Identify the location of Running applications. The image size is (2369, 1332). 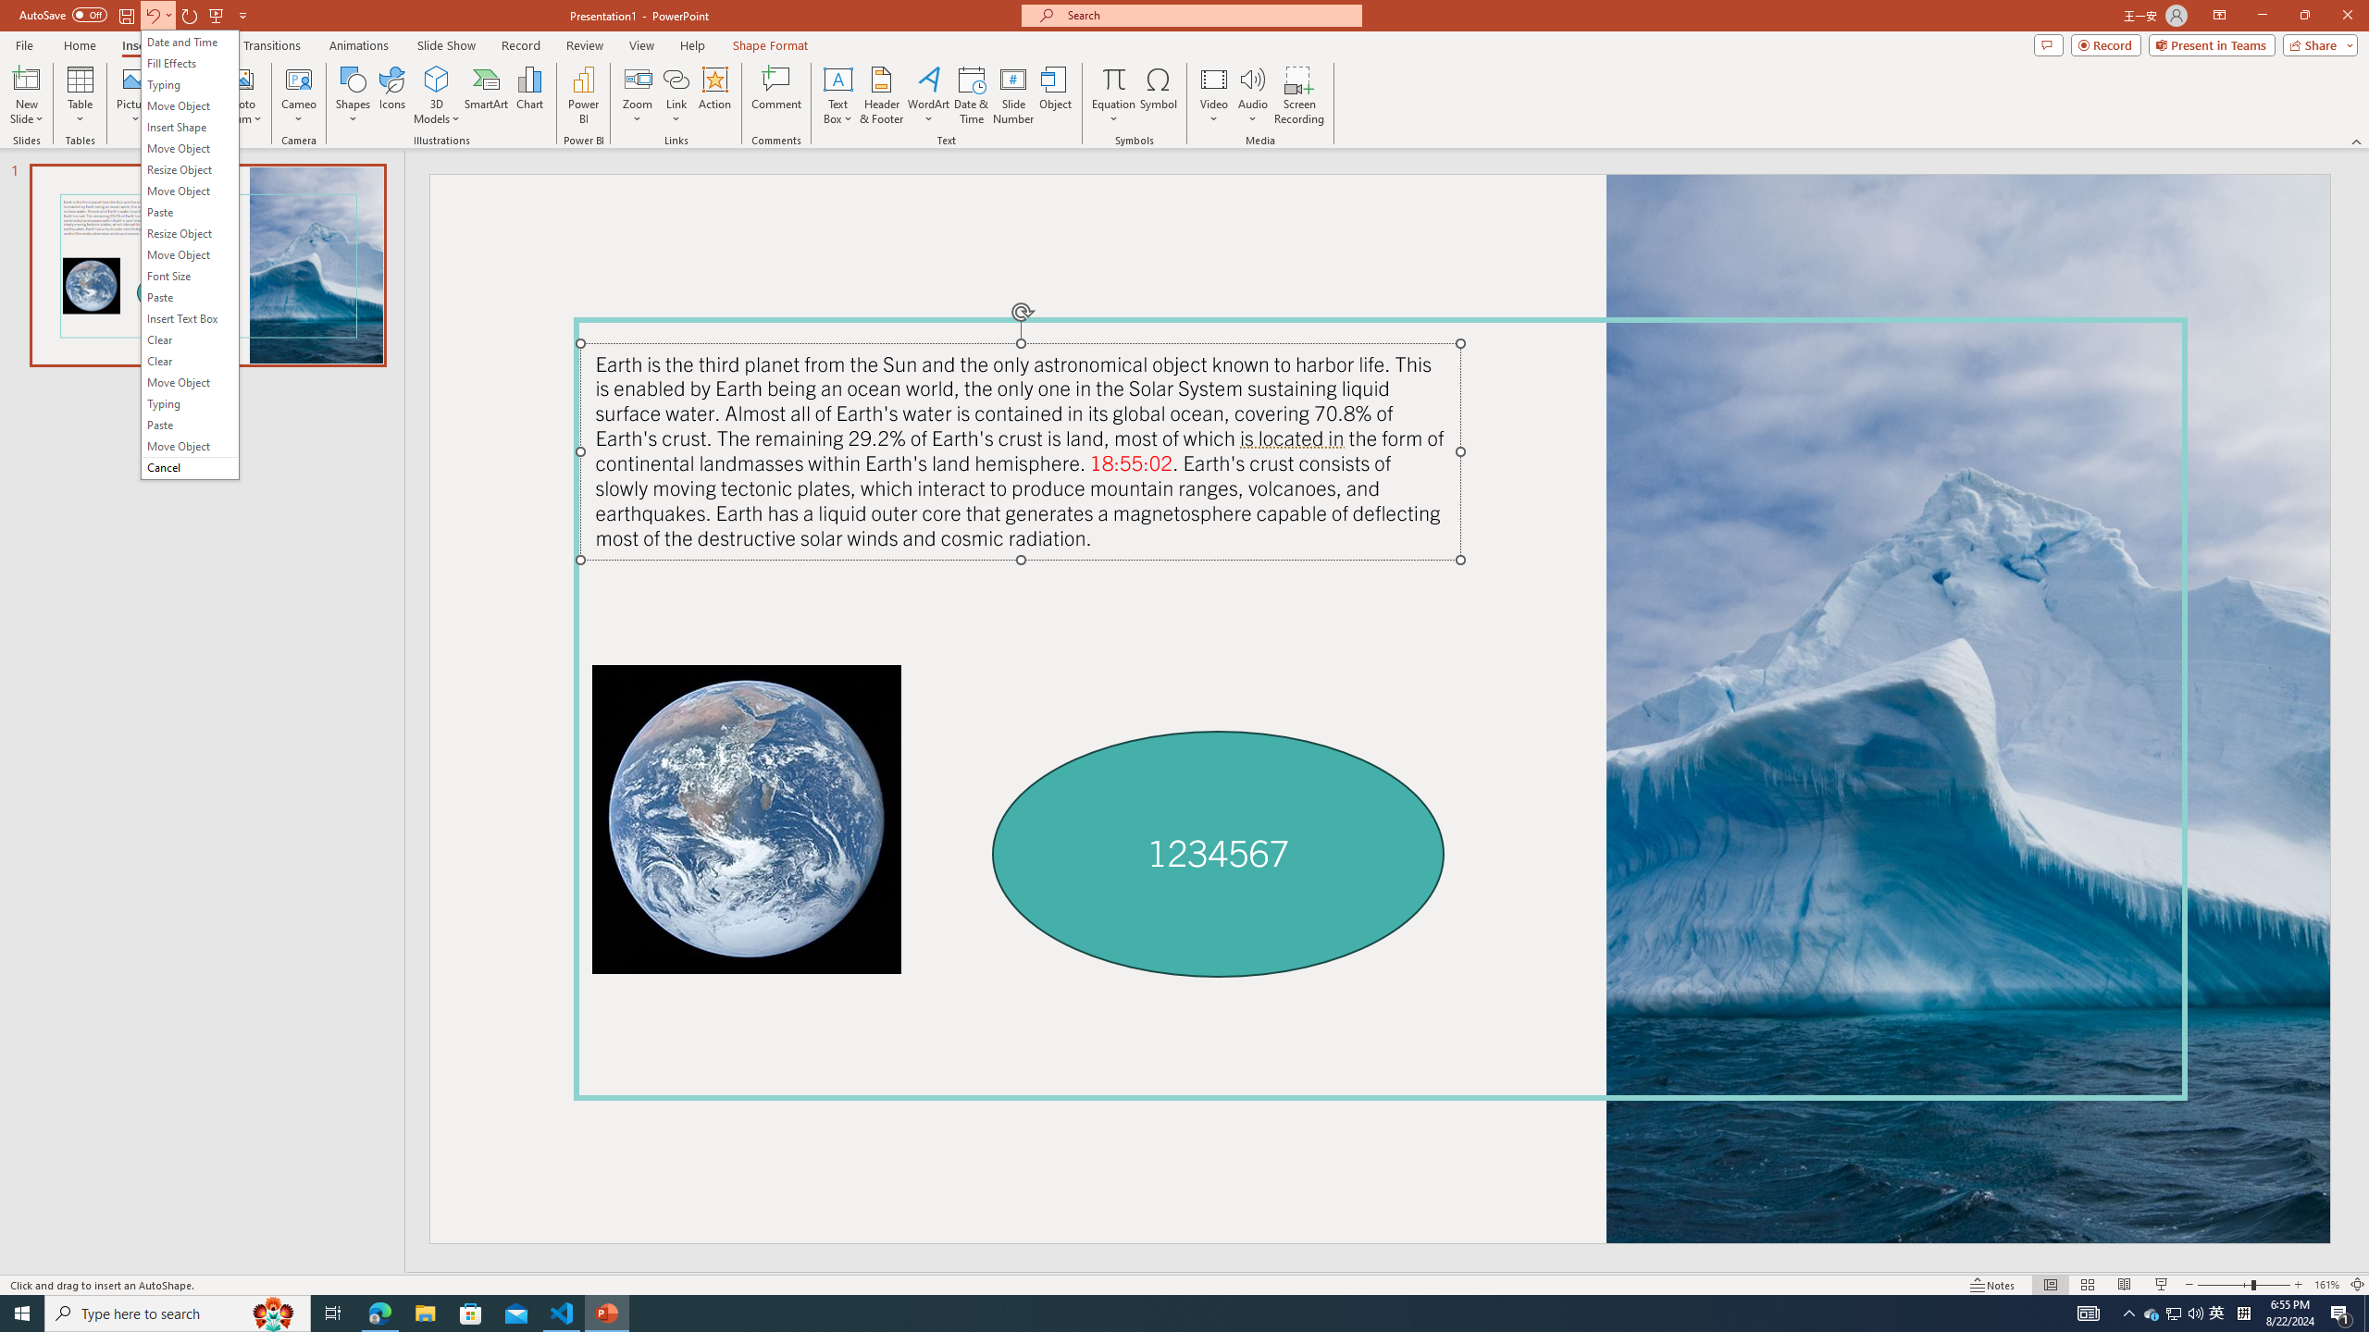
(2217, 1313).